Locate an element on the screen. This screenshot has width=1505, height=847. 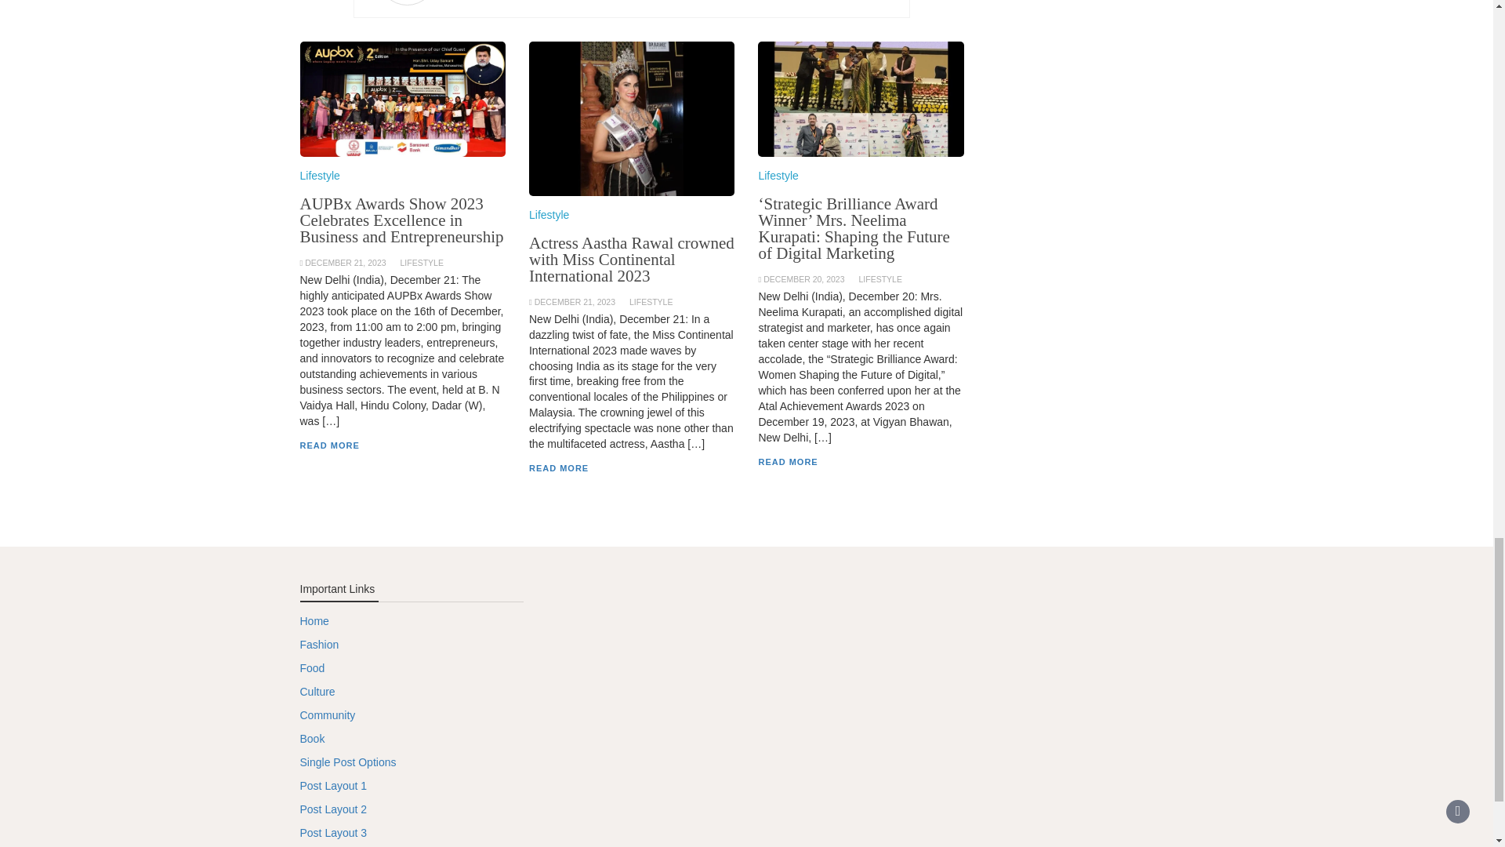
LIFESTYLE is located at coordinates (421, 263).